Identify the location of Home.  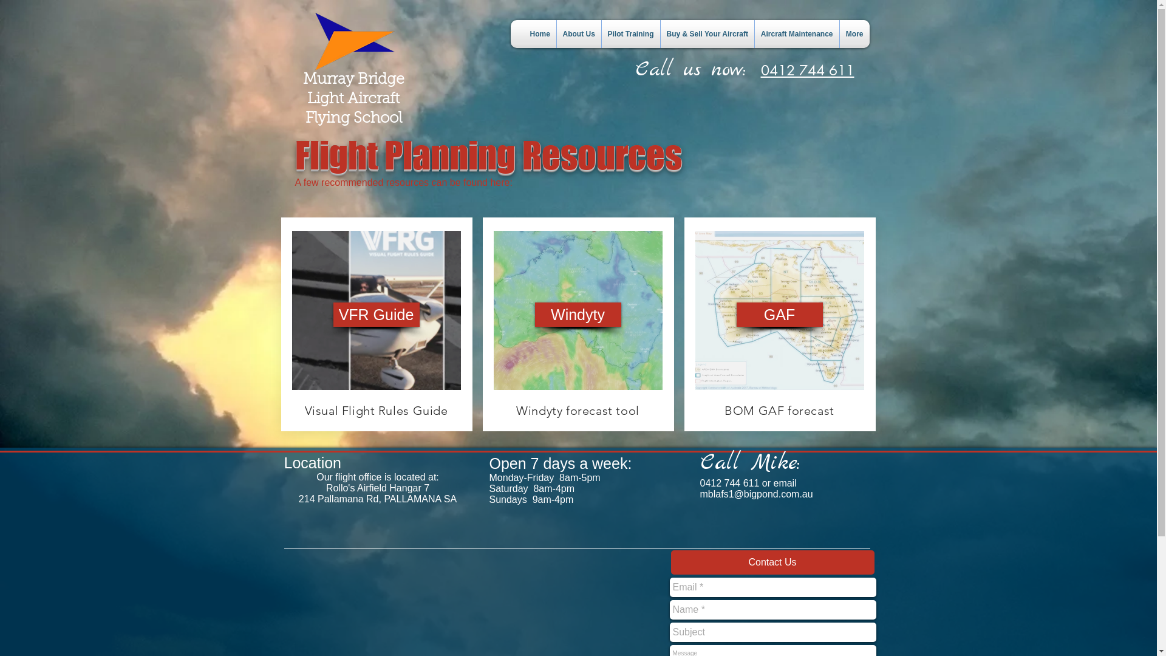
(539, 34).